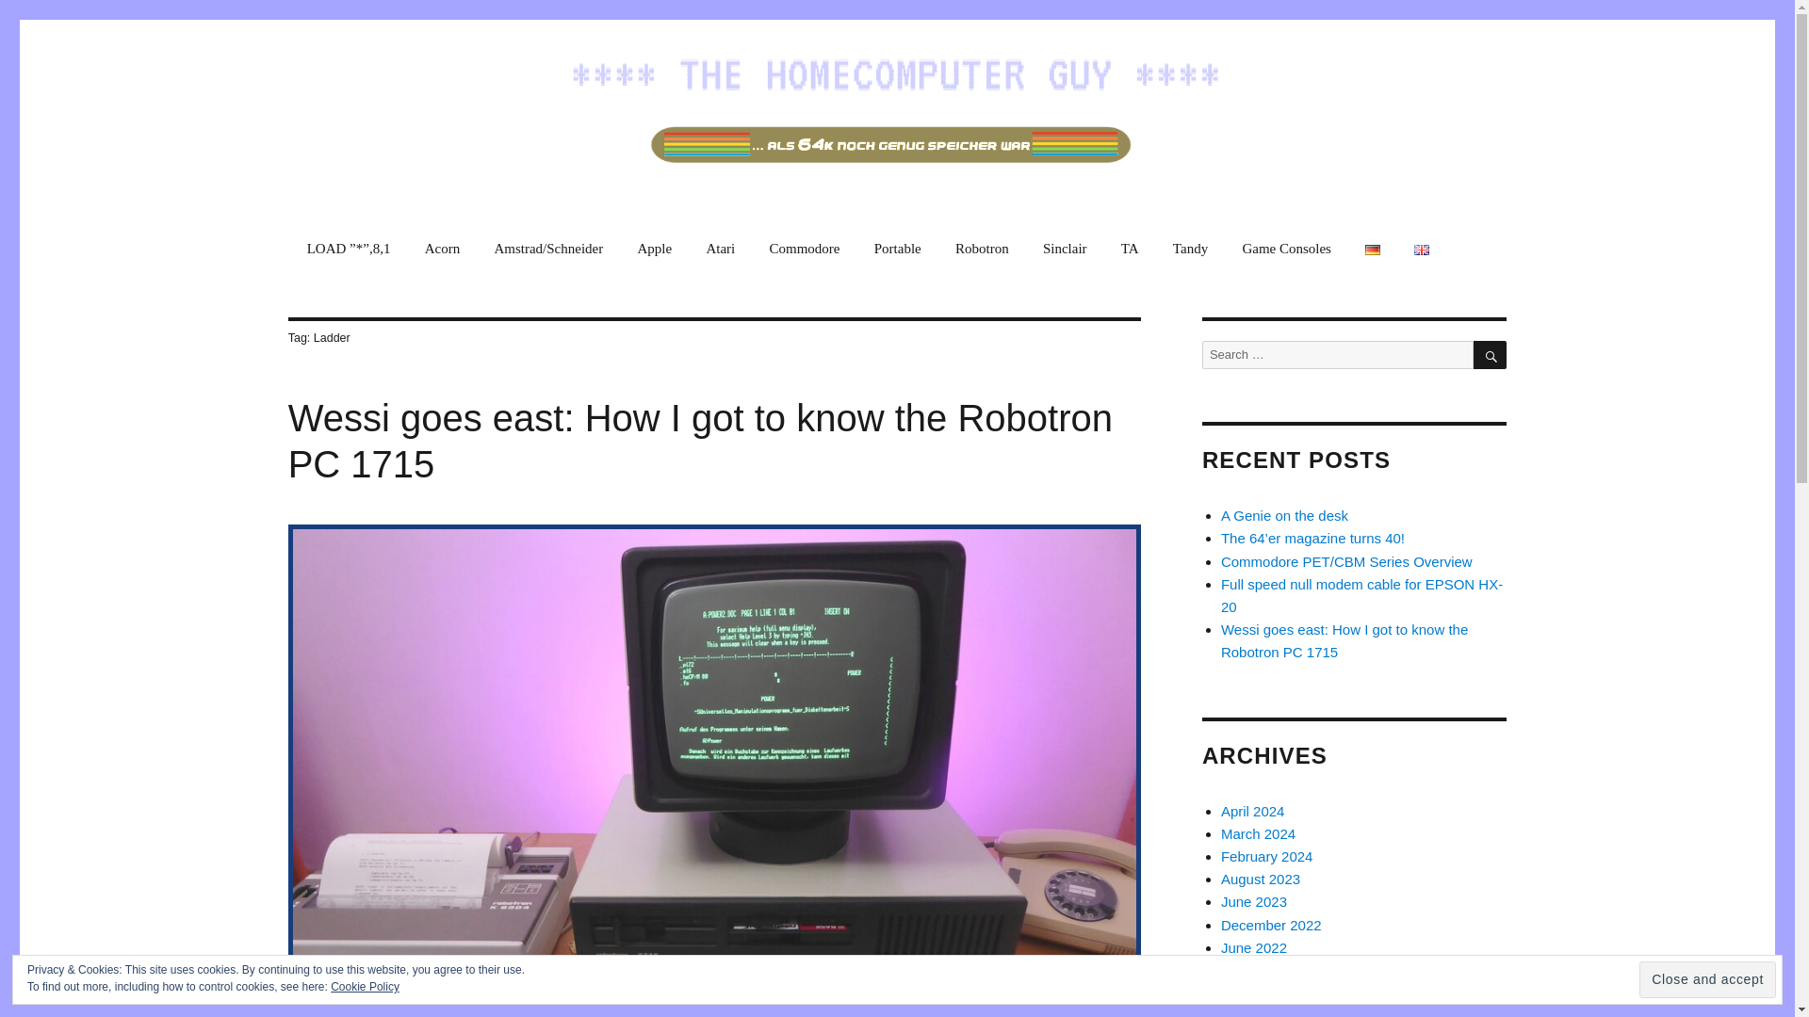 Image resolution: width=1809 pixels, height=1017 pixels. Describe the element at coordinates (1707, 979) in the screenshot. I see `Close and accept` at that location.